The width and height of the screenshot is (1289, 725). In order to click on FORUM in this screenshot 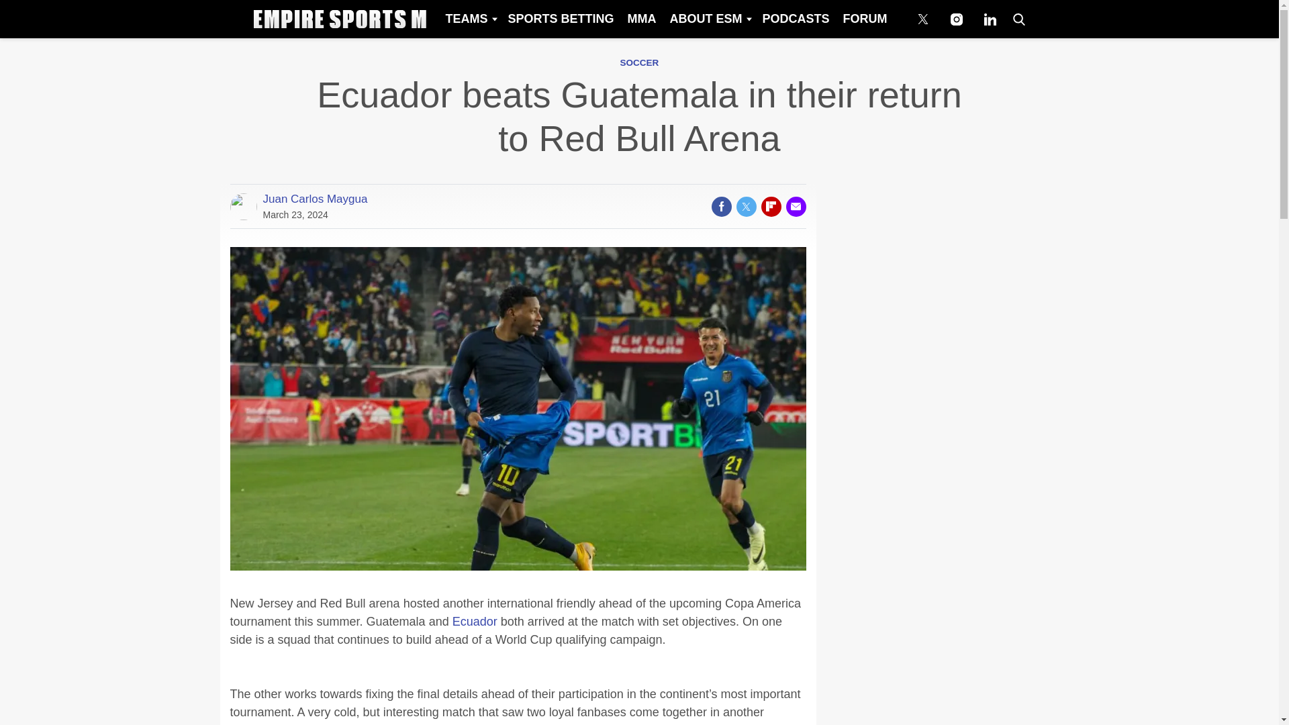, I will do `click(865, 19)`.